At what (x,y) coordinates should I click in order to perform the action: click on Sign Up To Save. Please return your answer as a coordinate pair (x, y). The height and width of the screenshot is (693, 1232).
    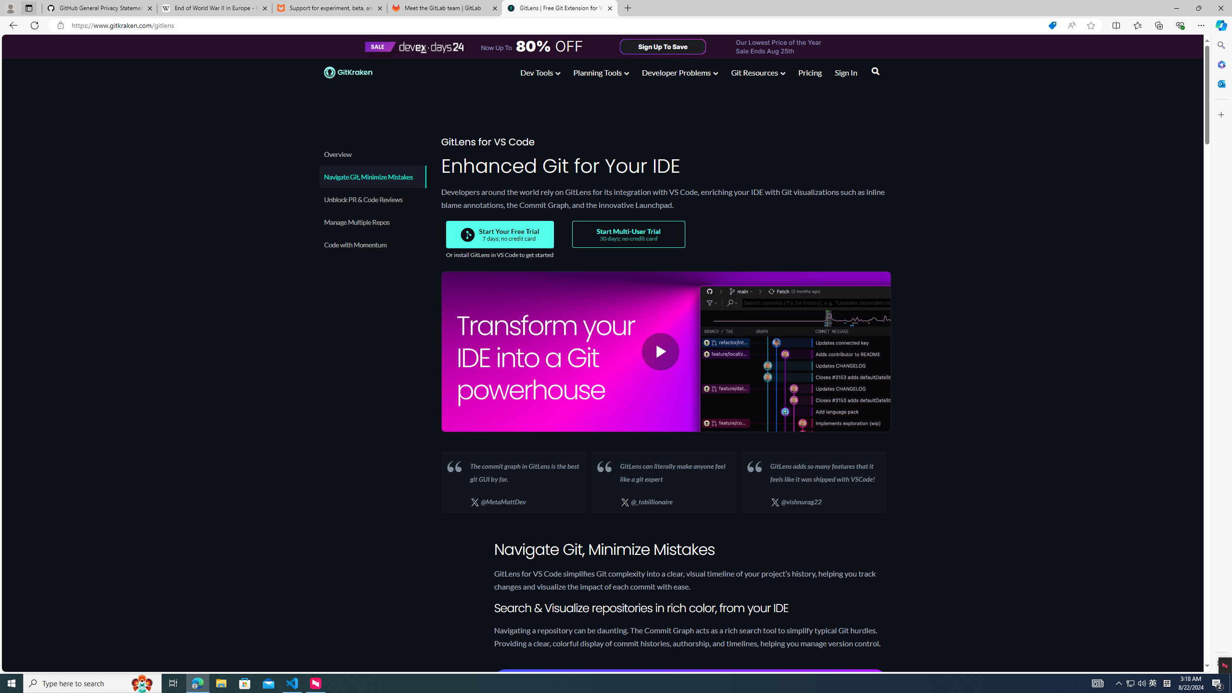
    Looking at the image, I should click on (663, 46).